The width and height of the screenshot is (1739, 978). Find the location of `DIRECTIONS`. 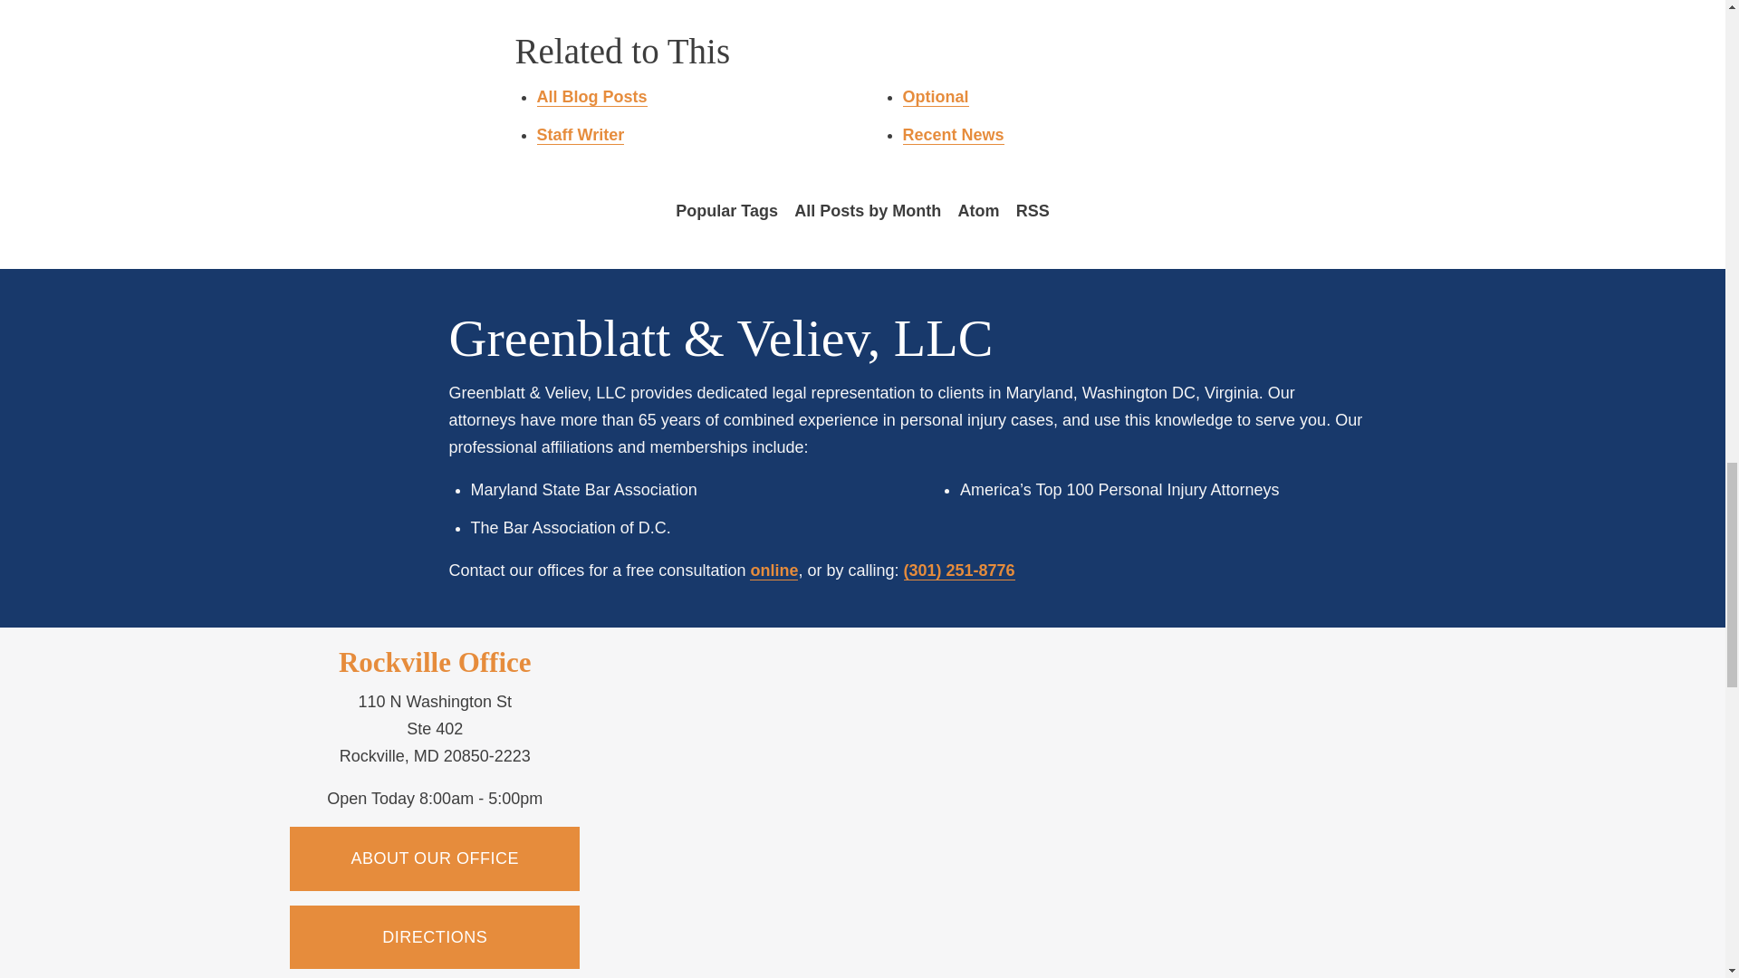

DIRECTIONS is located at coordinates (435, 937).